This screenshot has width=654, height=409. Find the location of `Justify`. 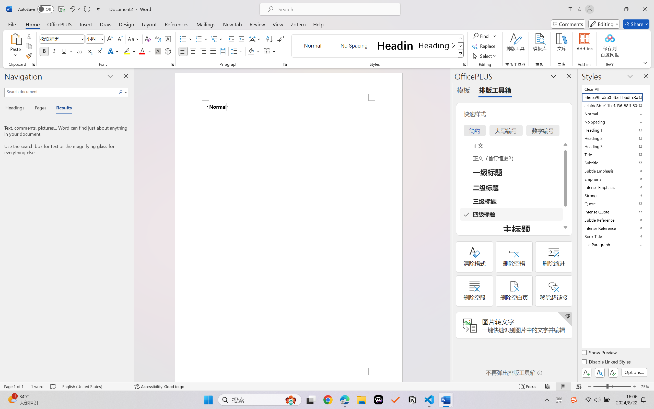

Justify is located at coordinates (213, 51).